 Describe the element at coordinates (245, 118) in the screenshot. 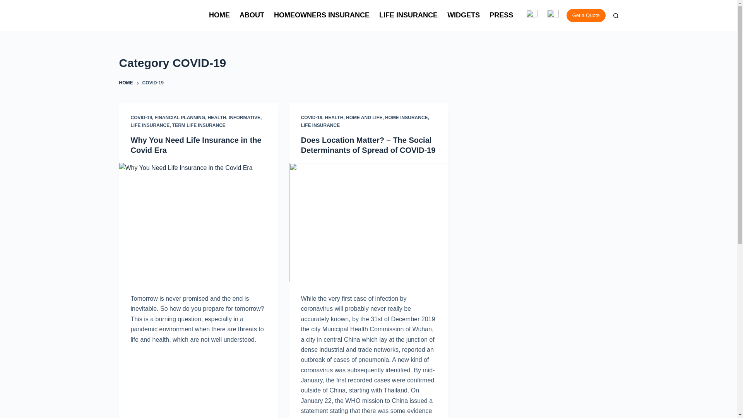

I see `INFORMATIVE` at that location.